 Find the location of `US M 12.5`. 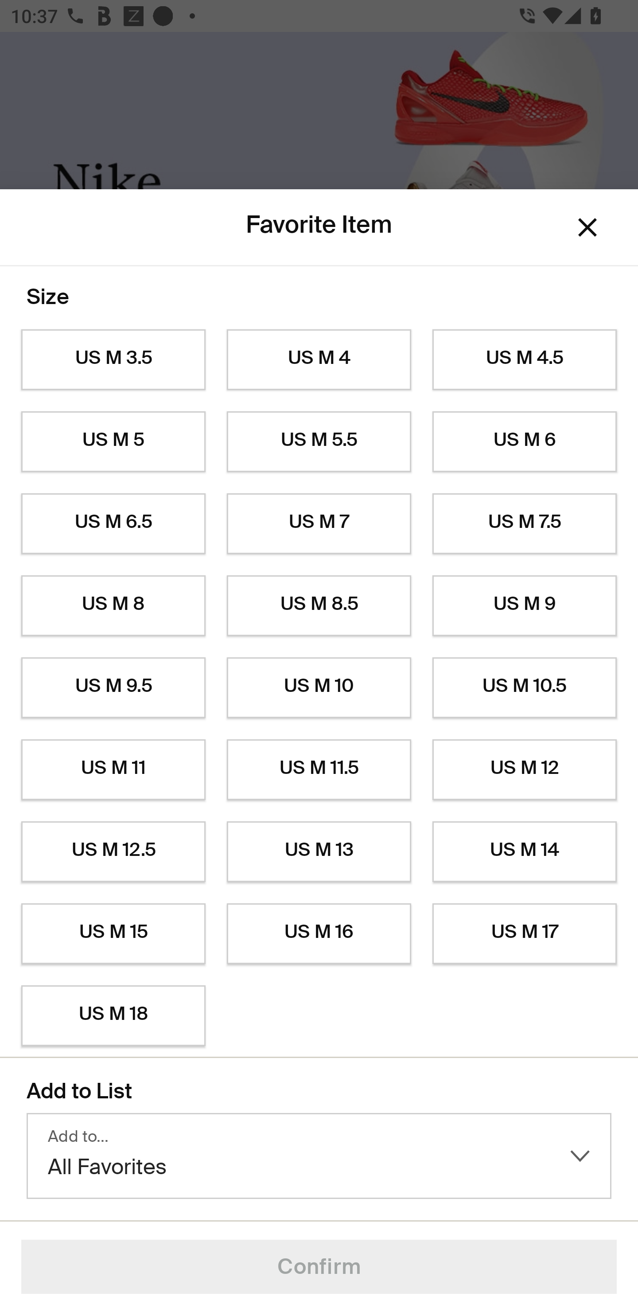

US M 12.5 is located at coordinates (113, 852).